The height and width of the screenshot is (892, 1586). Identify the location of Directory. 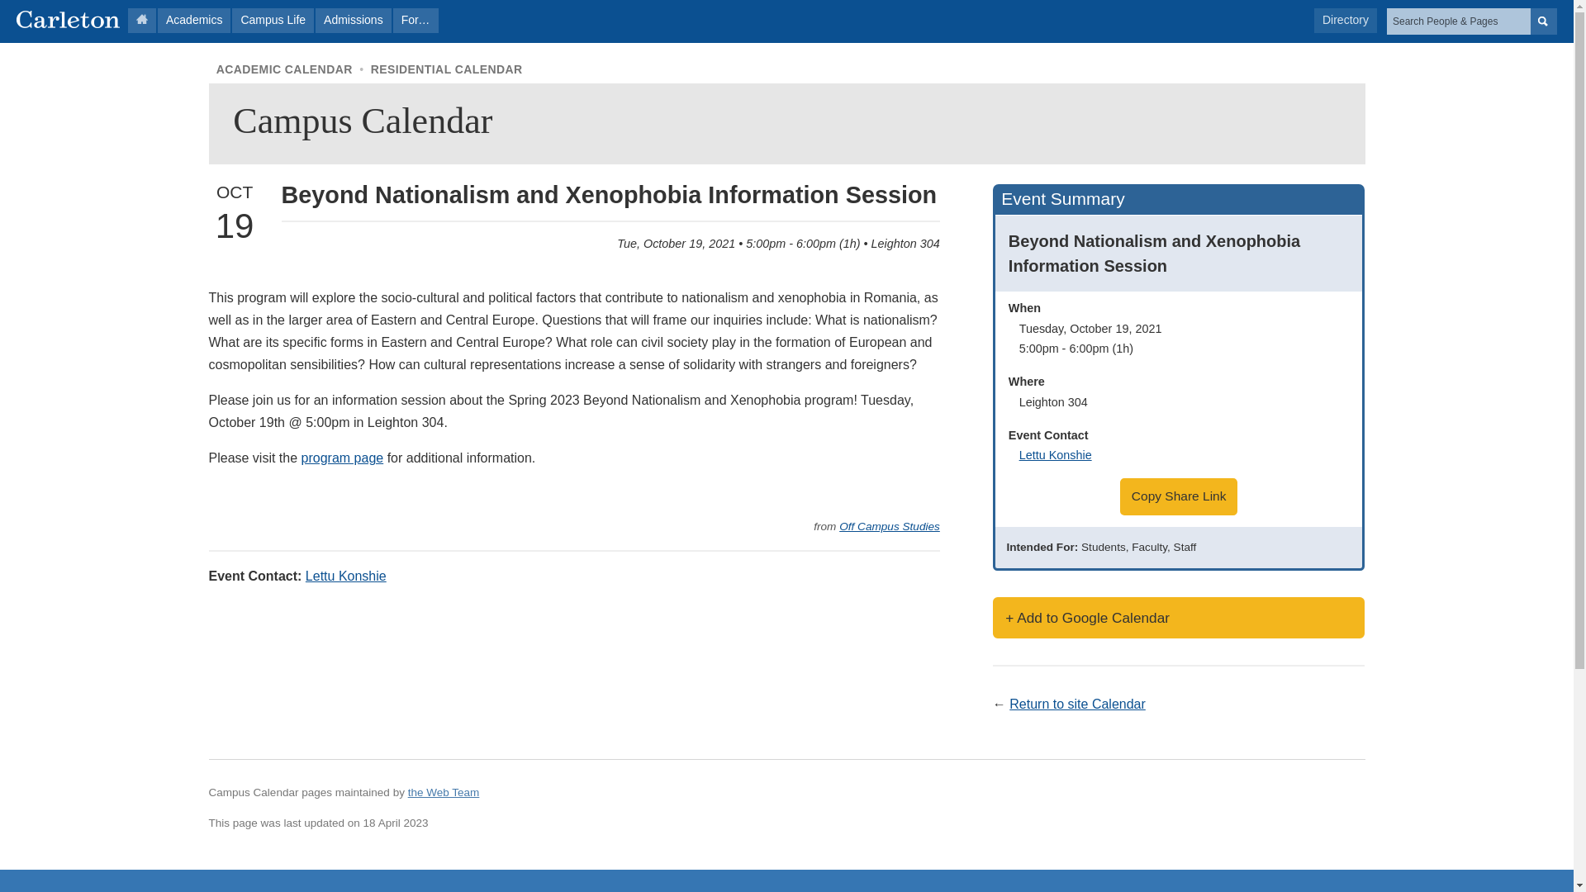
(1345, 20).